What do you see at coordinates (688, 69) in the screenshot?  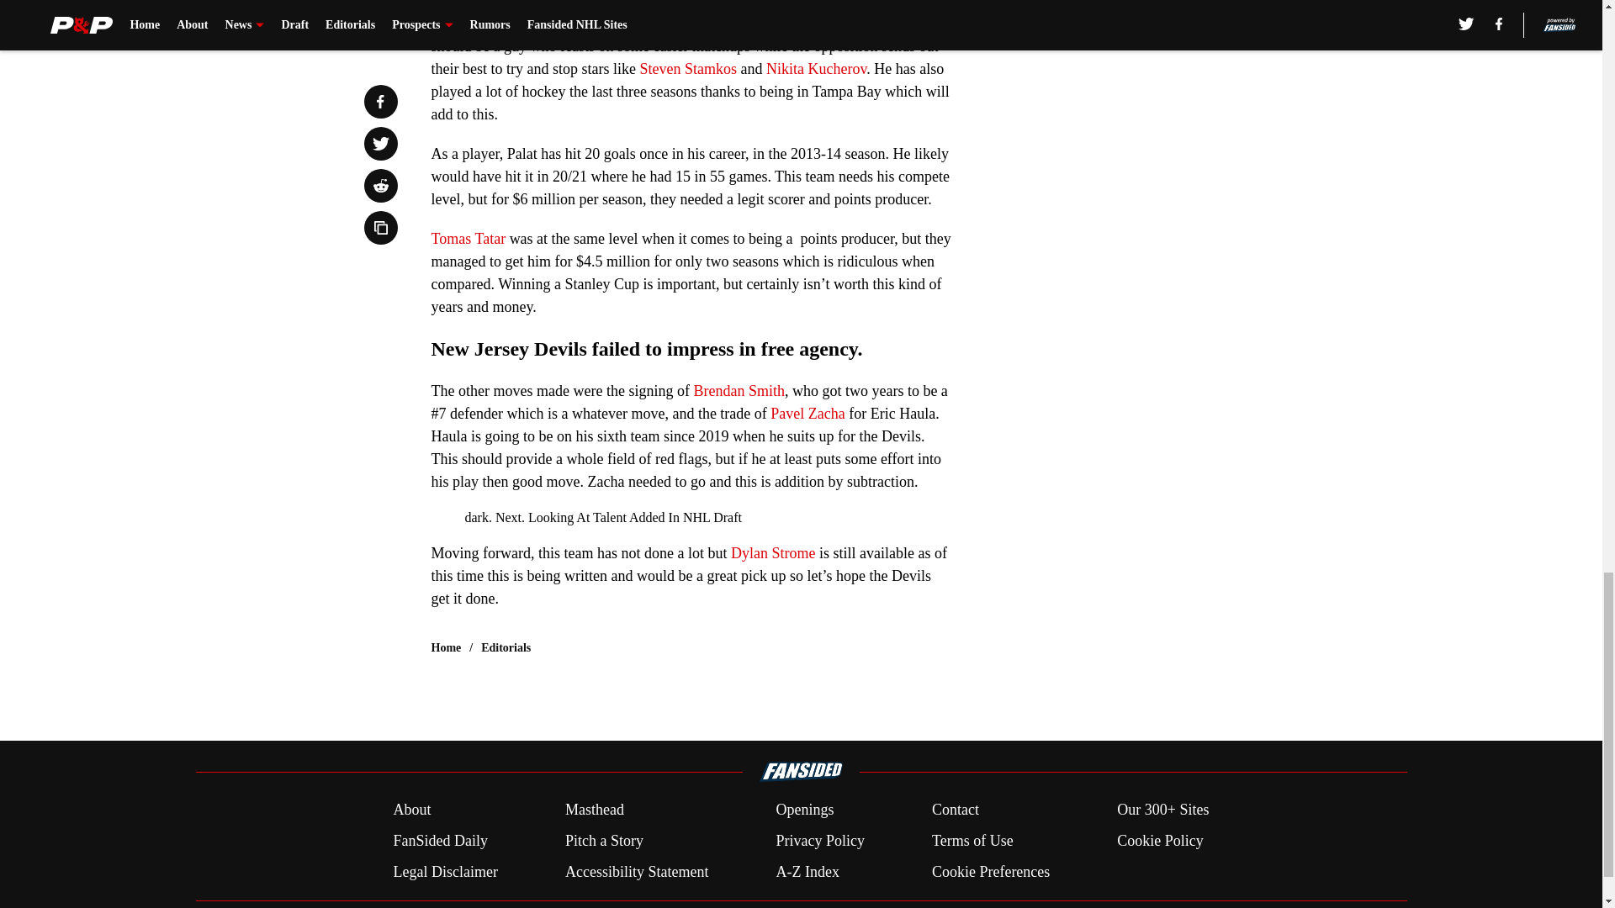 I see `Steven Stamkos` at bounding box center [688, 69].